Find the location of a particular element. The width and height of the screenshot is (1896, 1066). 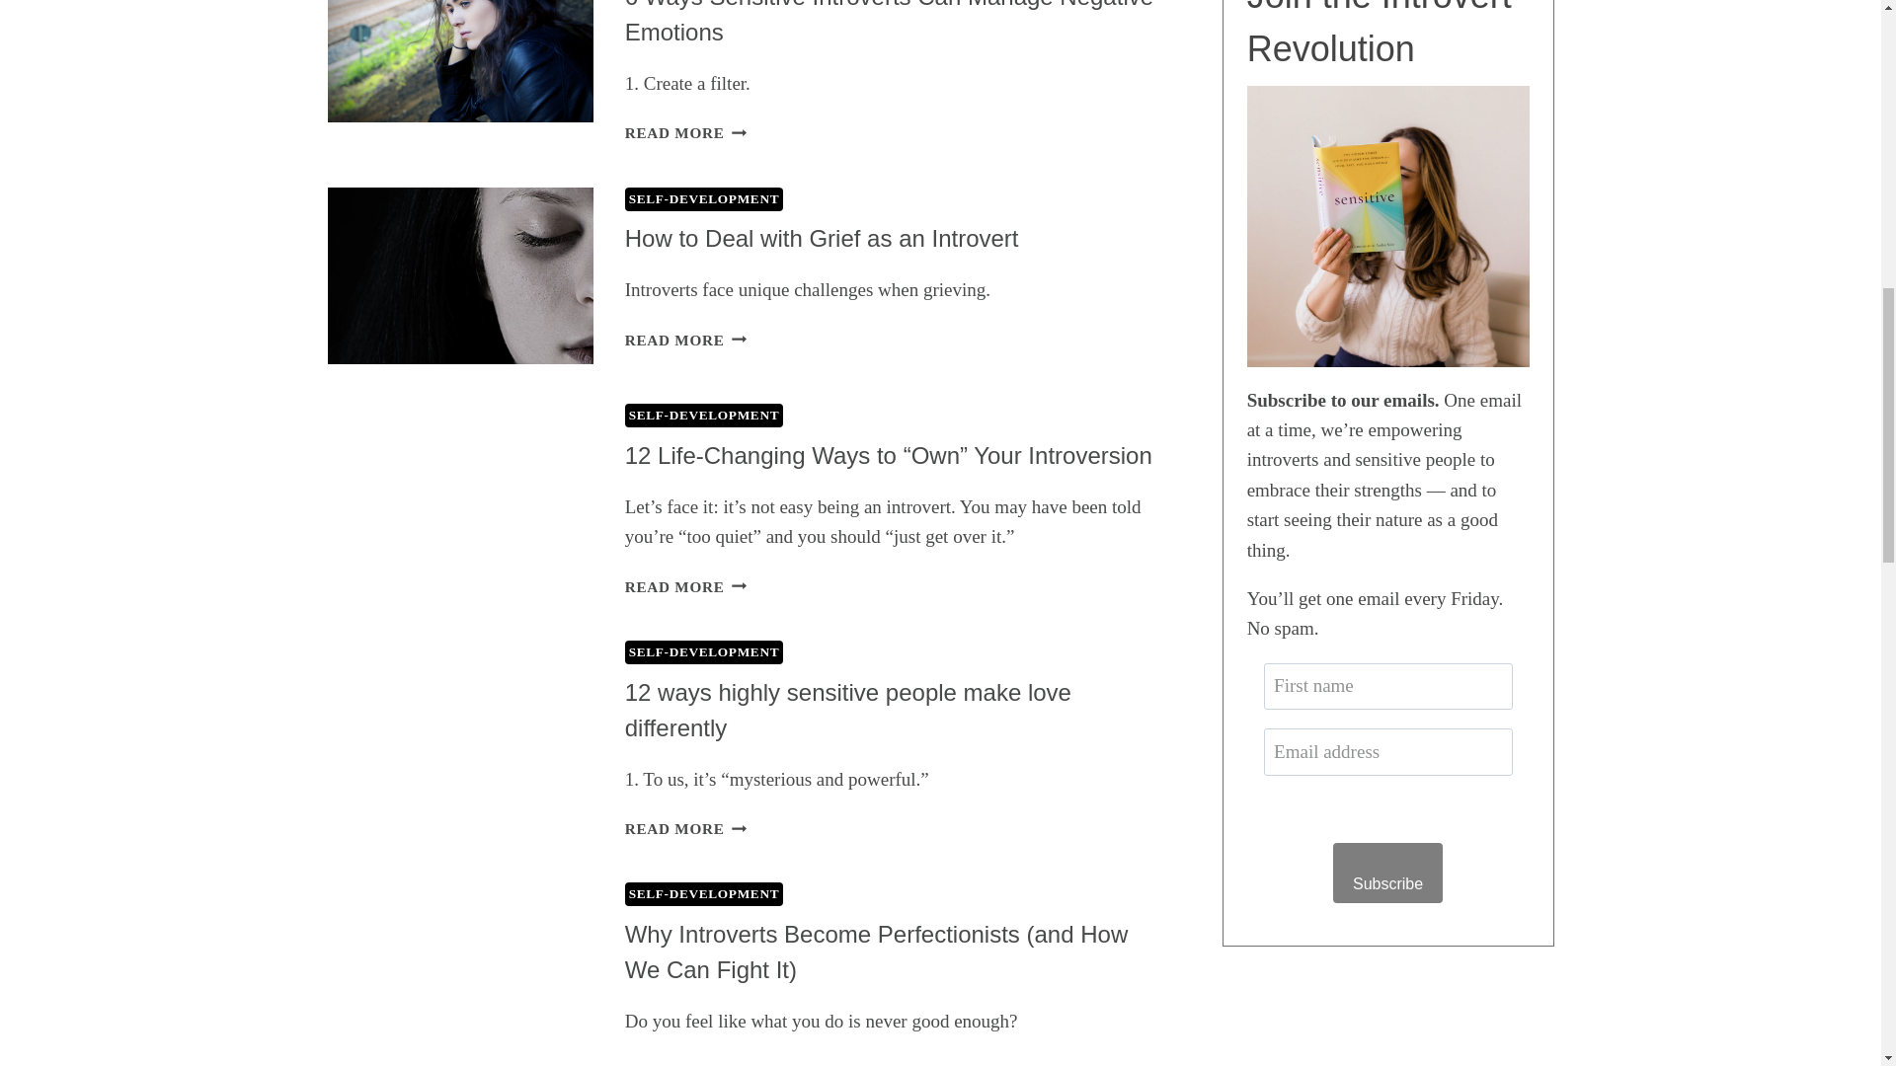

How to Deal with Grief as an Introvert is located at coordinates (822, 237).